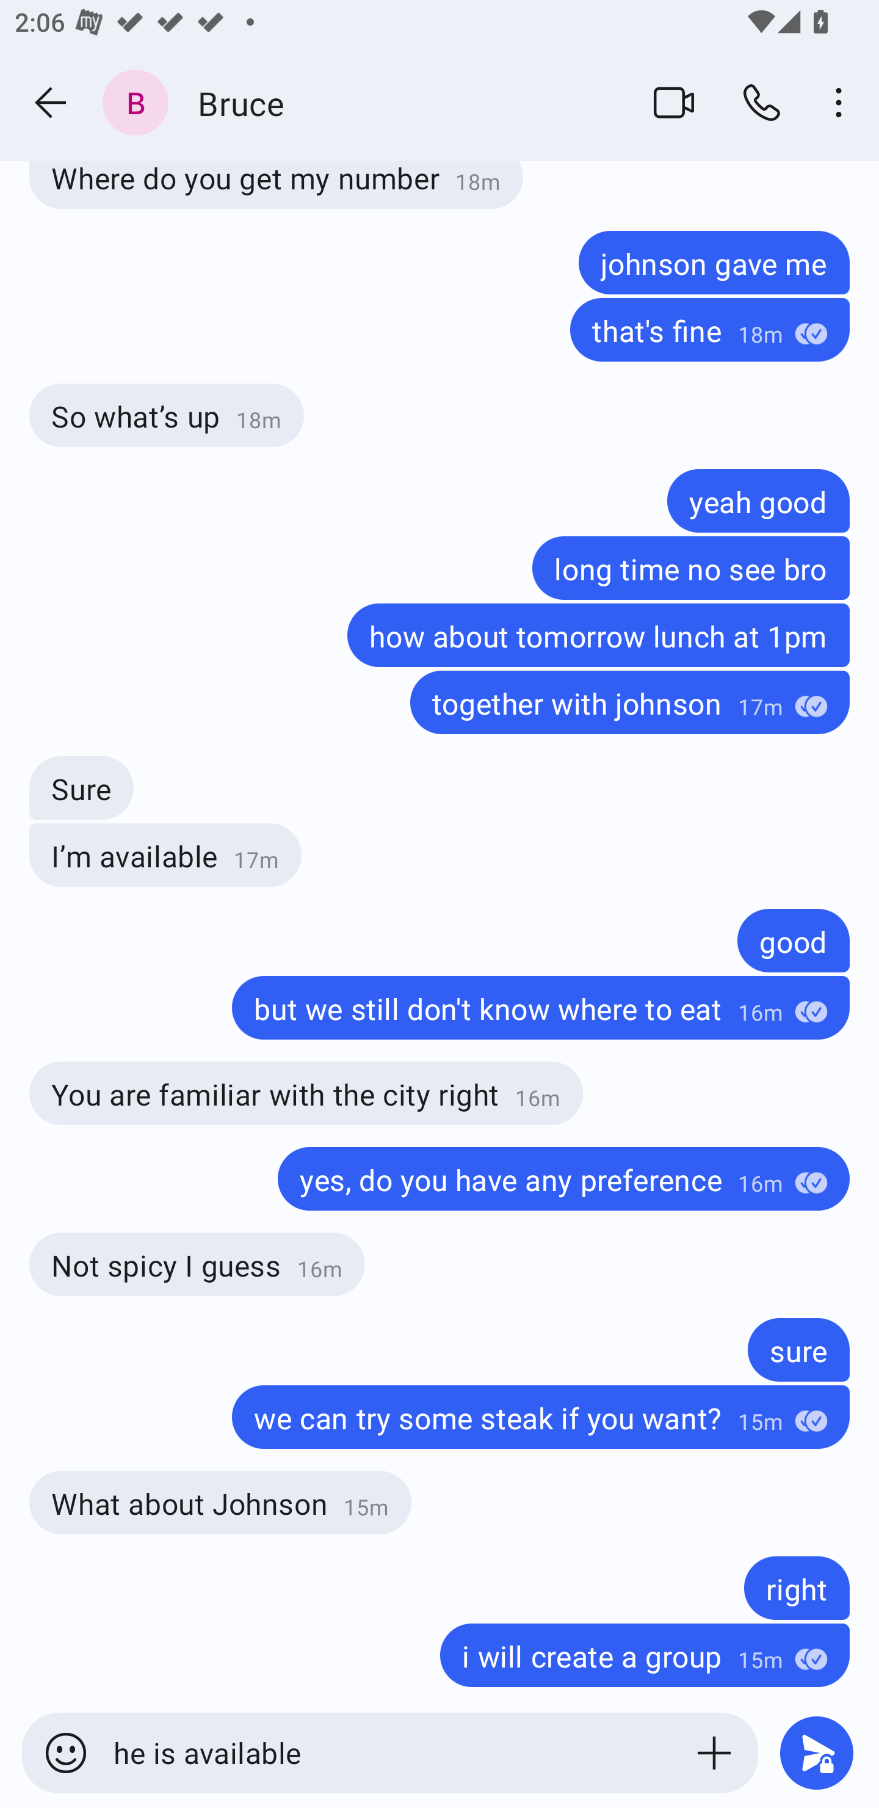  Describe the element at coordinates (817, 1753) in the screenshot. I see `Send message` at that location.